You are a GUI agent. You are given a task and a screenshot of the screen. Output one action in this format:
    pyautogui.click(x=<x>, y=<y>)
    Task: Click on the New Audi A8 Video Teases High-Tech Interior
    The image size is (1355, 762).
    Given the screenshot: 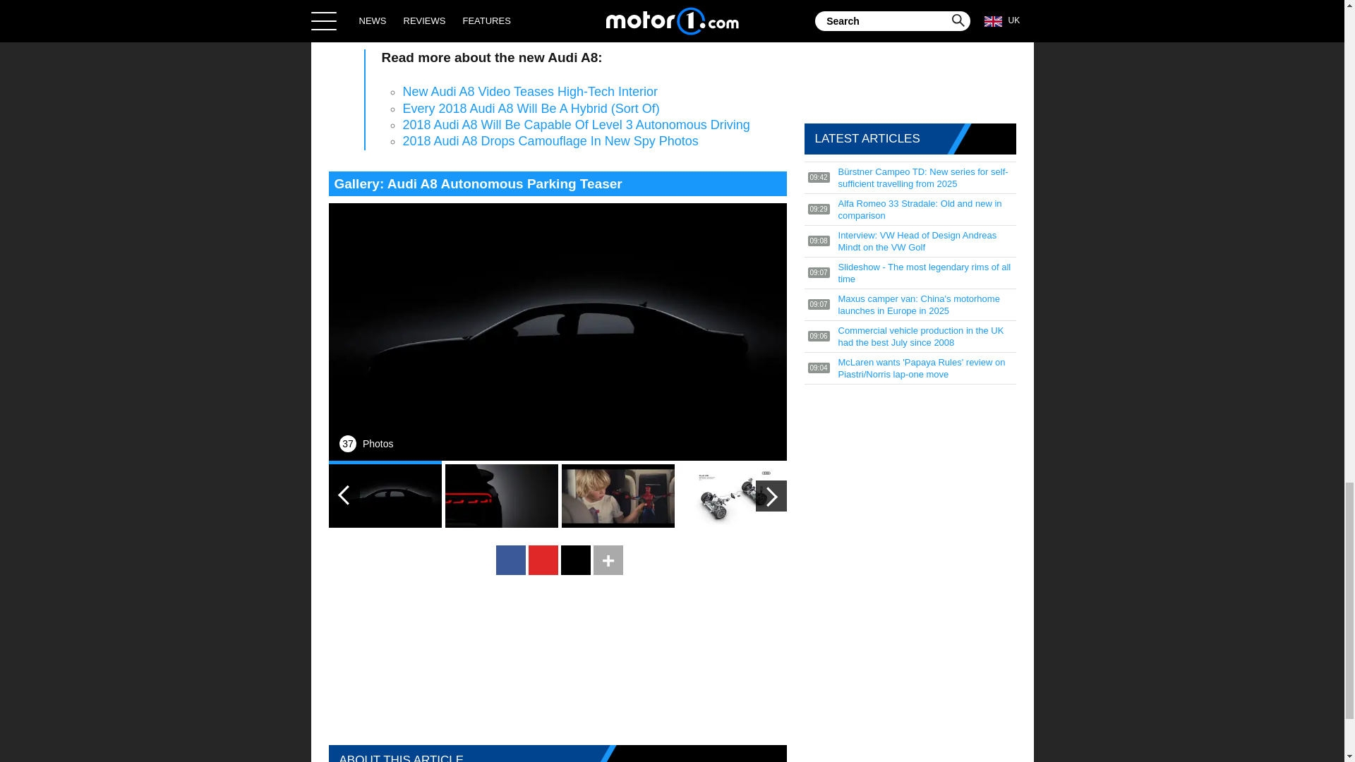 What is the action you would take?
    pyautogui.click(x=529, y=92)
    